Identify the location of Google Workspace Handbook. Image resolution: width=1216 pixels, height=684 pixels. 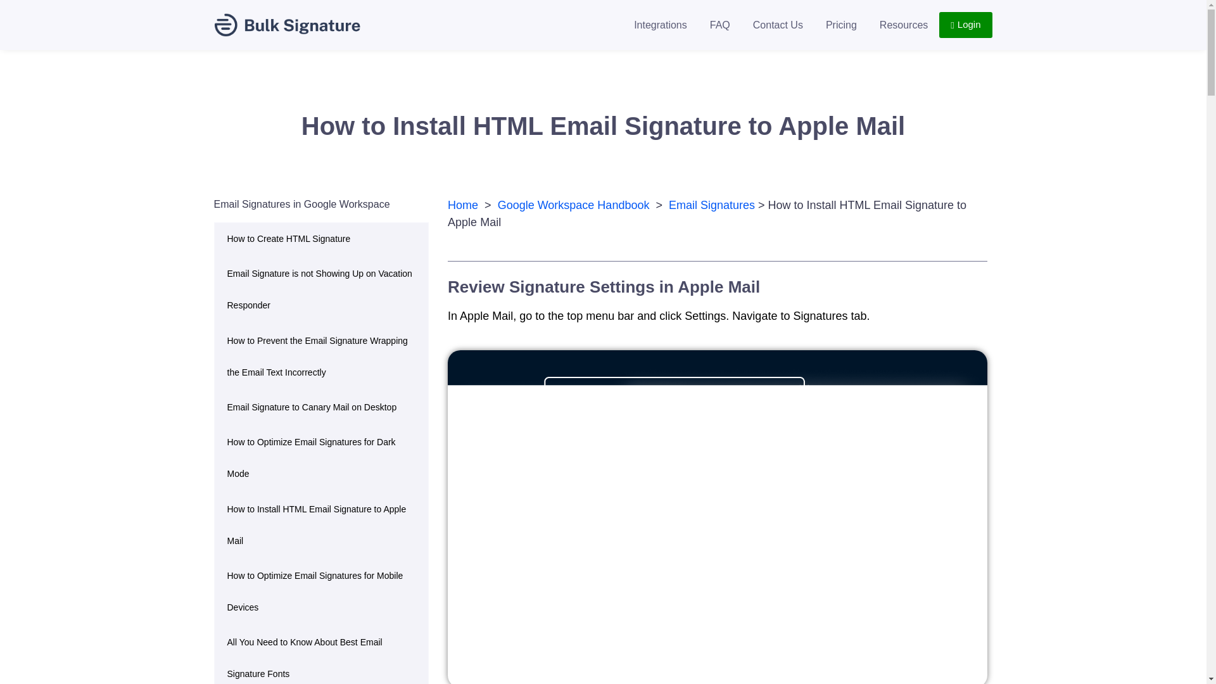
(573, 205).